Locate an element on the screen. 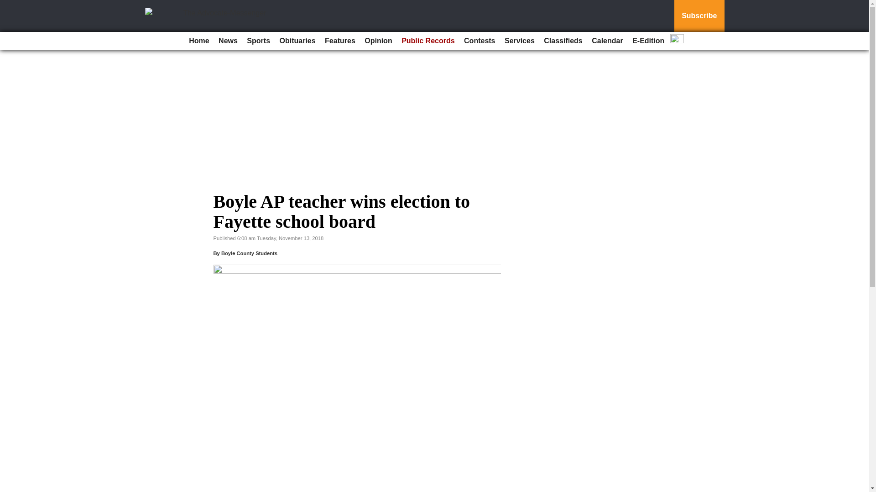  Go is located at coordinates (8, 5).